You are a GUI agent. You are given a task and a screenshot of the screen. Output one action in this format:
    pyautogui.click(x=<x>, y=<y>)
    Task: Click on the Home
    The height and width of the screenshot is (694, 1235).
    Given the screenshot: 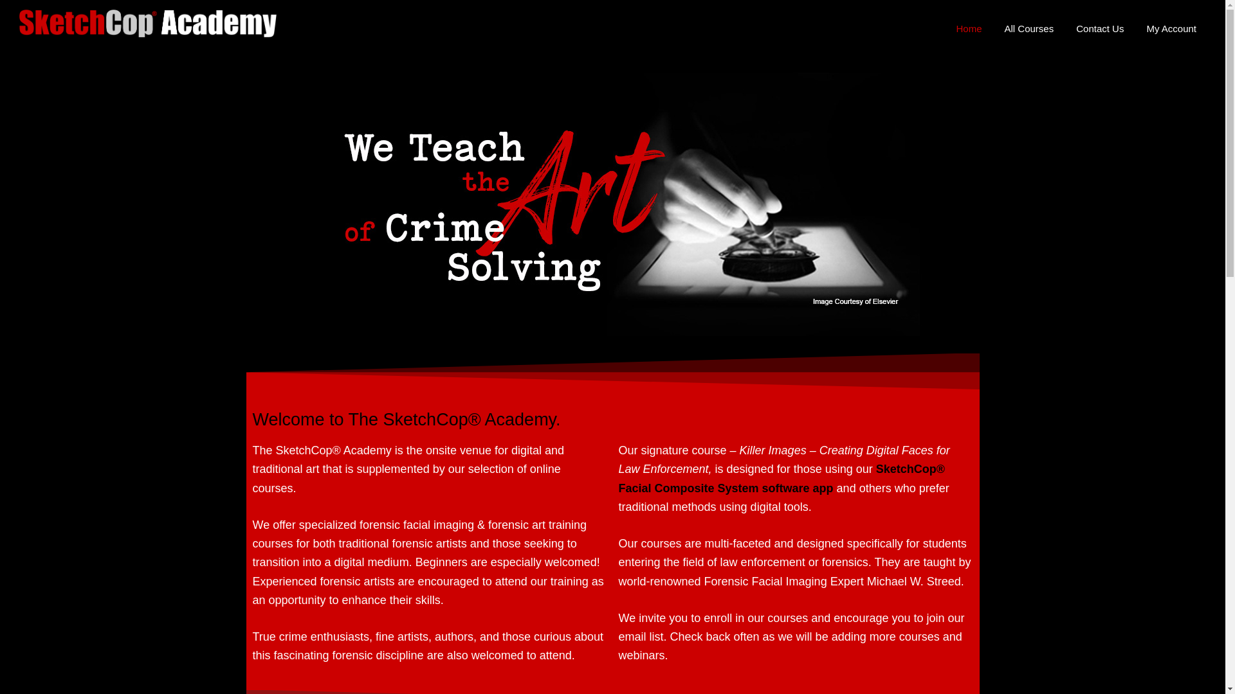 What is the action you would take?
    pyautogui.click(x=969, y=28)
    